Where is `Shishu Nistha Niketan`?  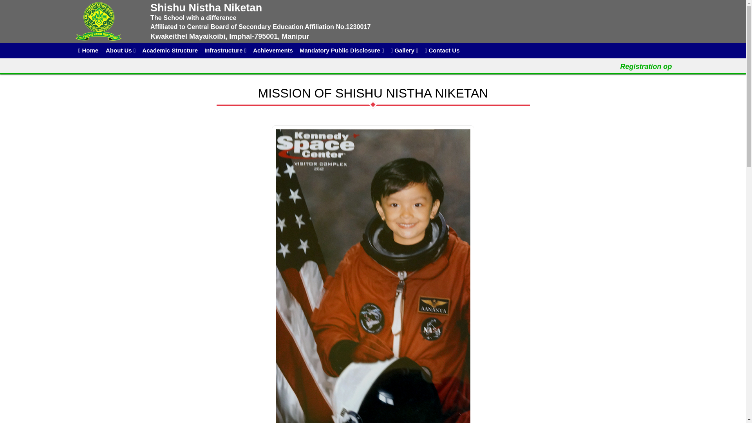 Shishu Nistha Niketan is located at coordinates (107, 21).